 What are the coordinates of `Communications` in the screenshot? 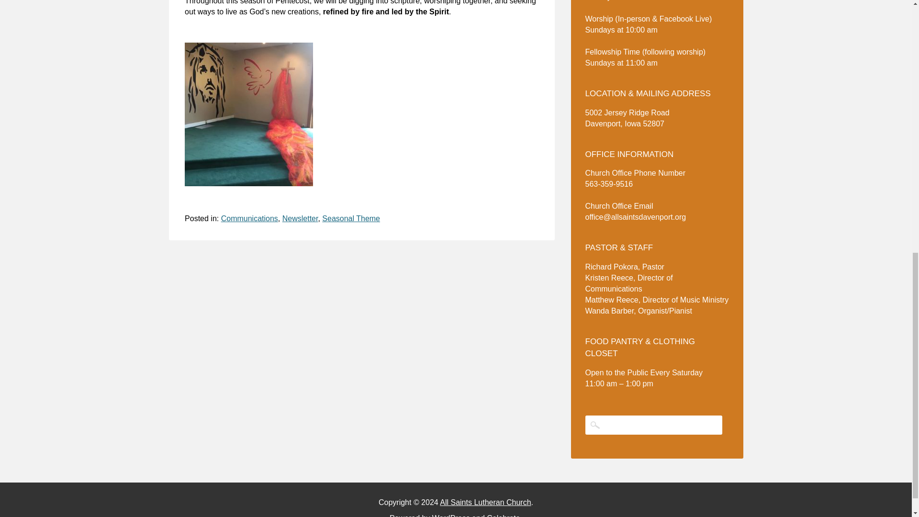 It's located at (250, 218).